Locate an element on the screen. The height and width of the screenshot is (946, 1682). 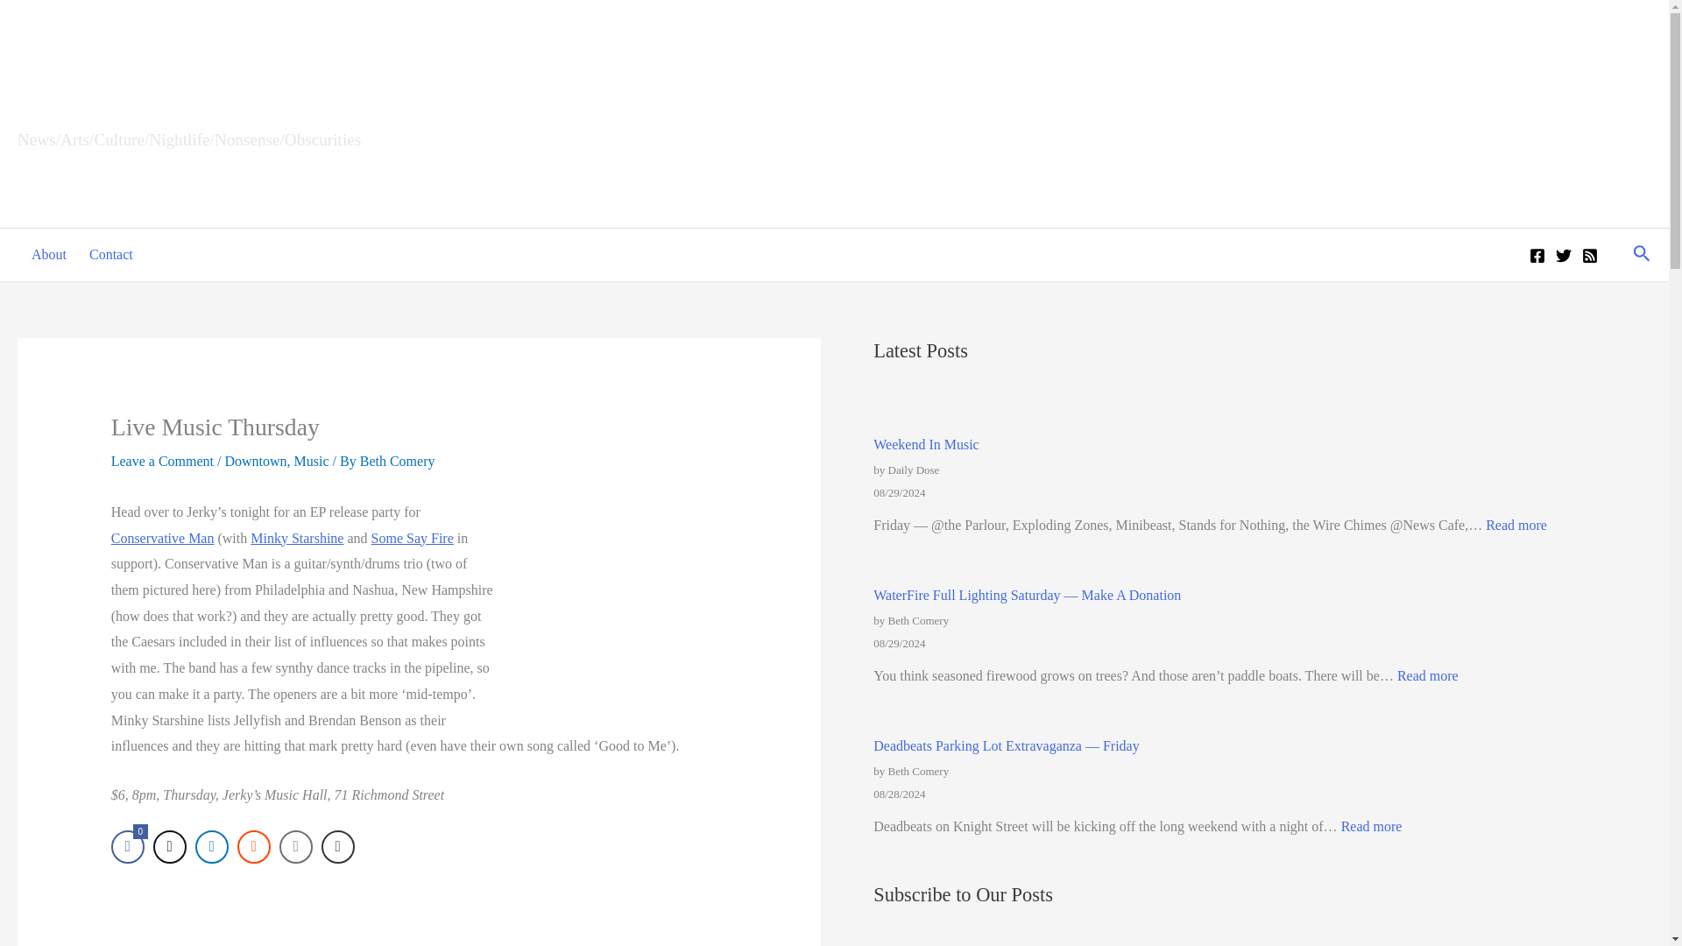
About is located at coordinates (46, 254).